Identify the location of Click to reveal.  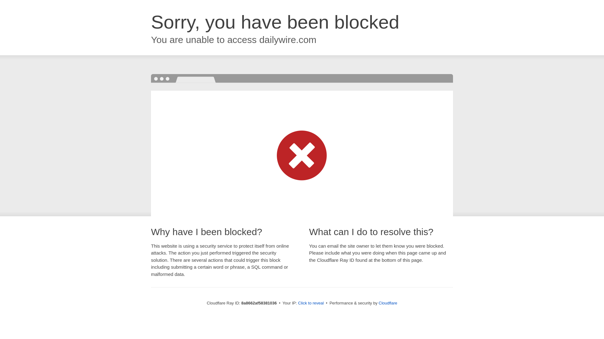
(311, 303).